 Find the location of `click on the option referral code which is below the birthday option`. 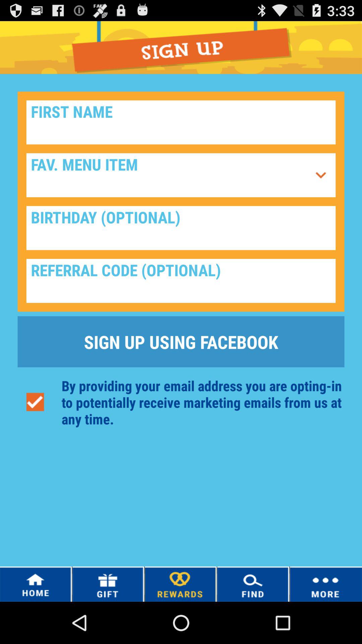

click on the option referral code which is below the birthday option is located at coordinates (181, 280).